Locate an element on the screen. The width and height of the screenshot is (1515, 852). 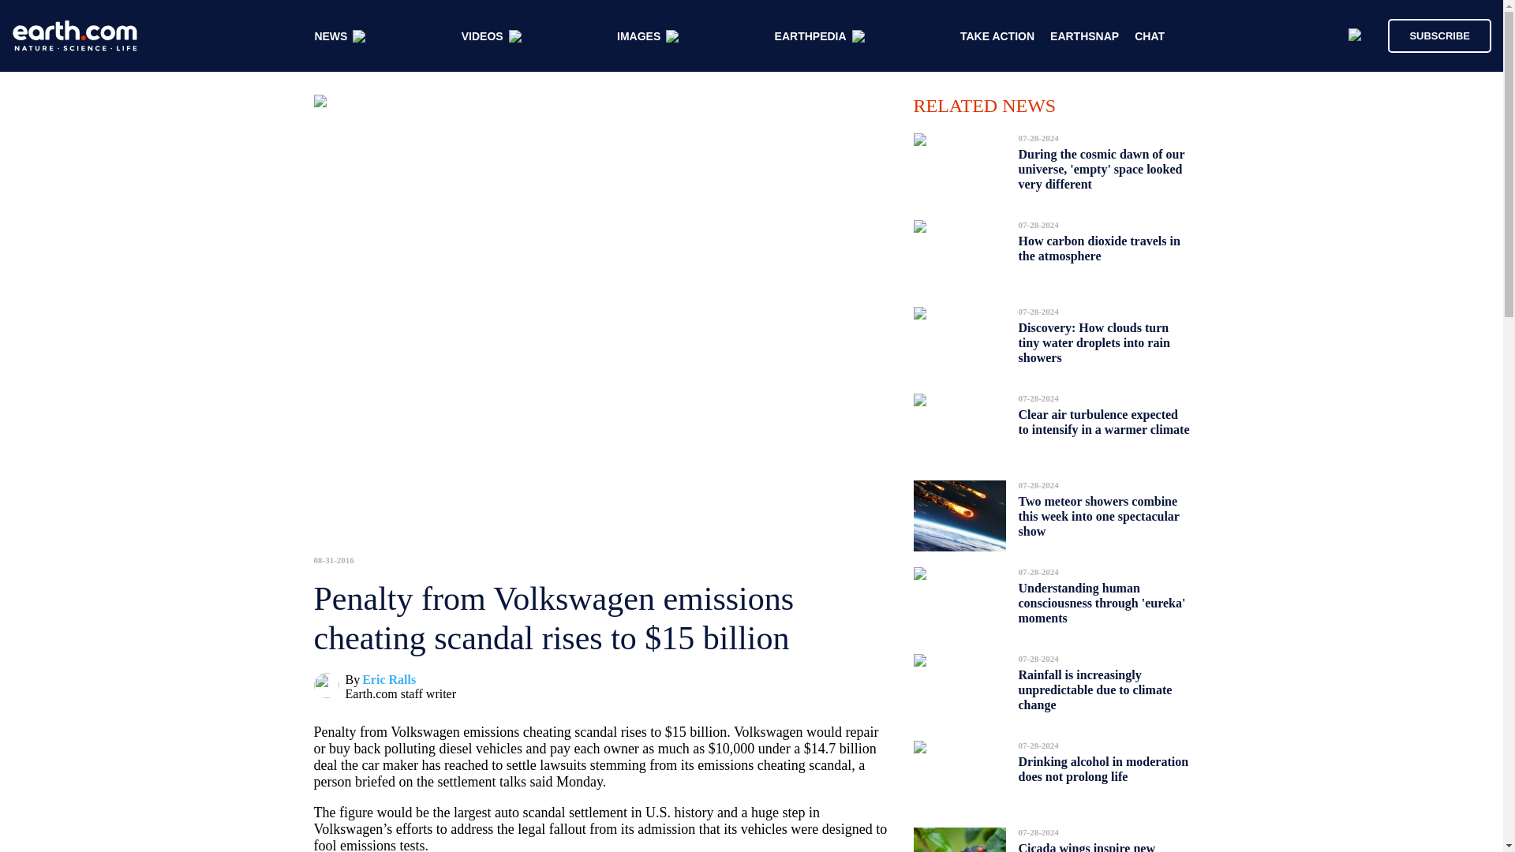
SUBSCRIBE is located at coordinates (1431, 35).